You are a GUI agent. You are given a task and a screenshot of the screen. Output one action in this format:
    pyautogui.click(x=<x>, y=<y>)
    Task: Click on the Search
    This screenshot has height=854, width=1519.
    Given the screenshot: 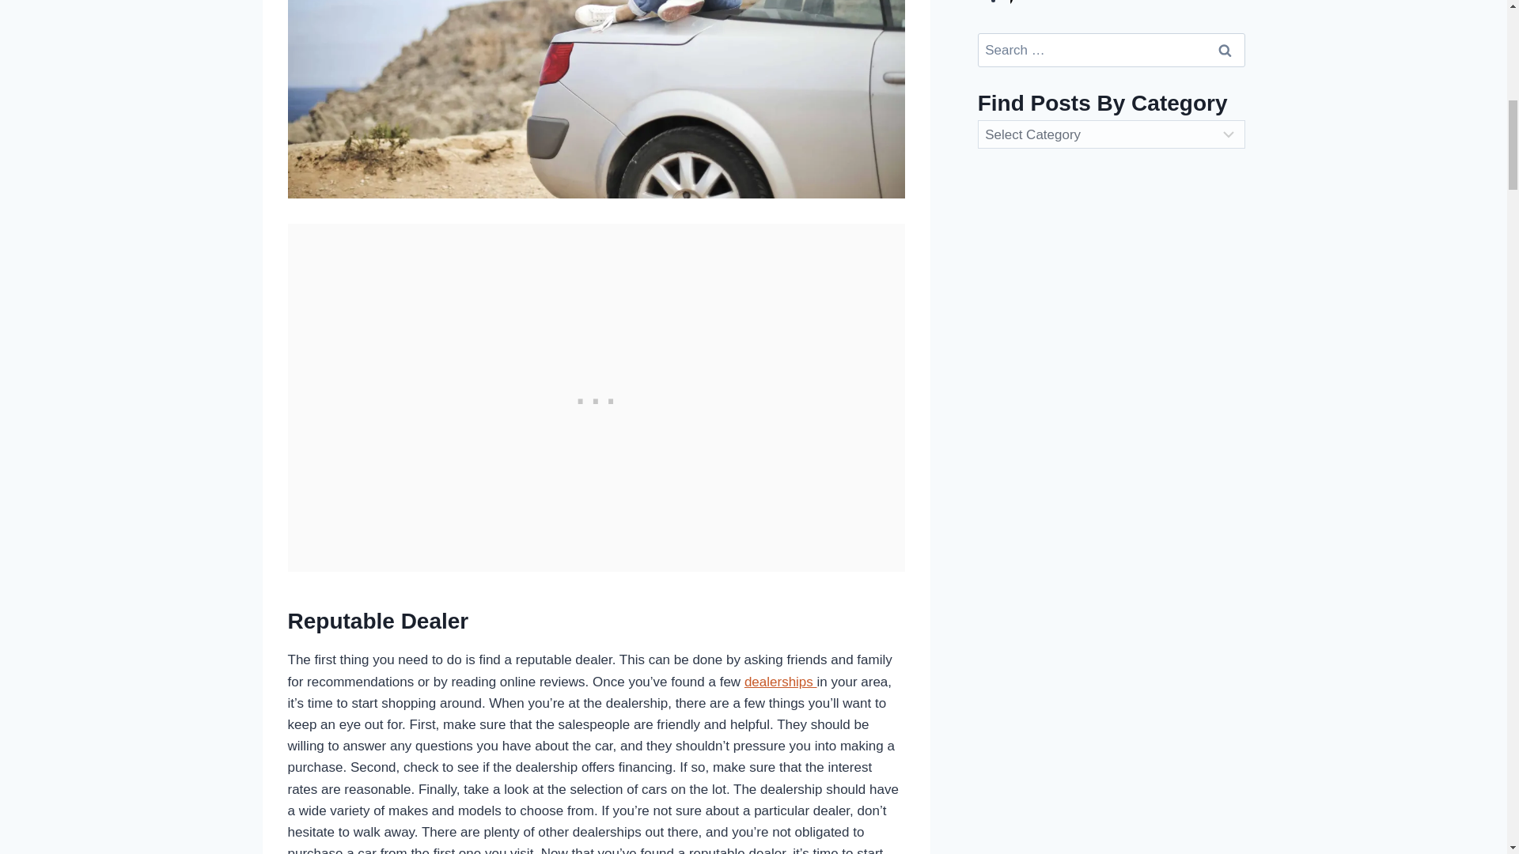 What is the action you would take?
    pyautogui.click(x=1225, y=51)
    